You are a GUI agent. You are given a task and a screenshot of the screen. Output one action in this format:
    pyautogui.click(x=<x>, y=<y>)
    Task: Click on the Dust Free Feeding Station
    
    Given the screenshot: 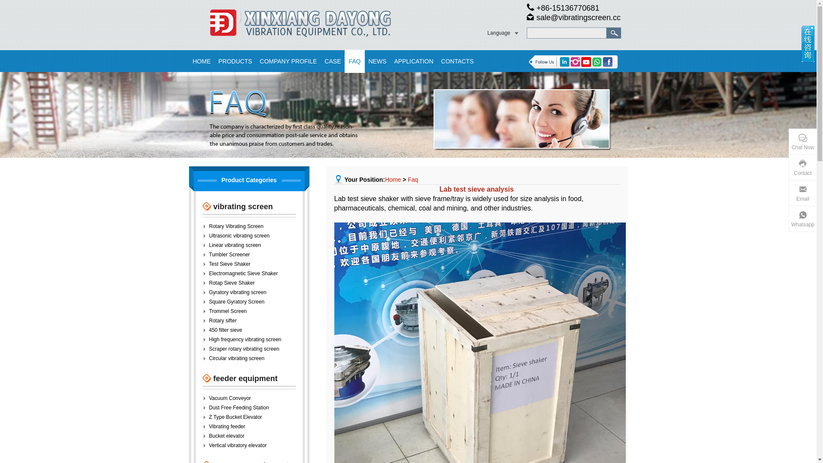 What is the action you would take?
    pyautogui.click(x=239, y=408)
    